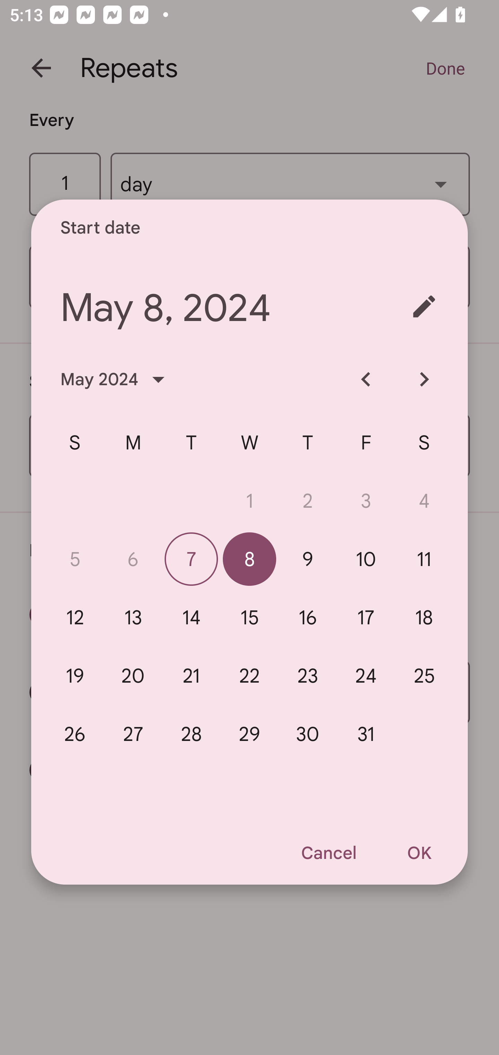 This screenshot has width=499, height=1055. I want to click on 26 Sunday, May 26, so click(75, 734).